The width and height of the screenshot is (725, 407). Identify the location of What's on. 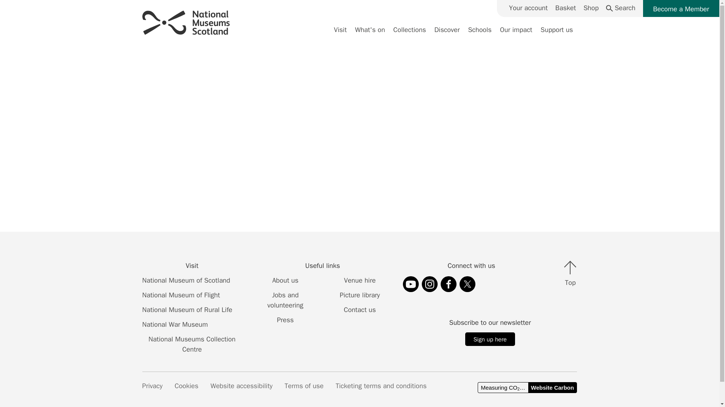
(370, 35).